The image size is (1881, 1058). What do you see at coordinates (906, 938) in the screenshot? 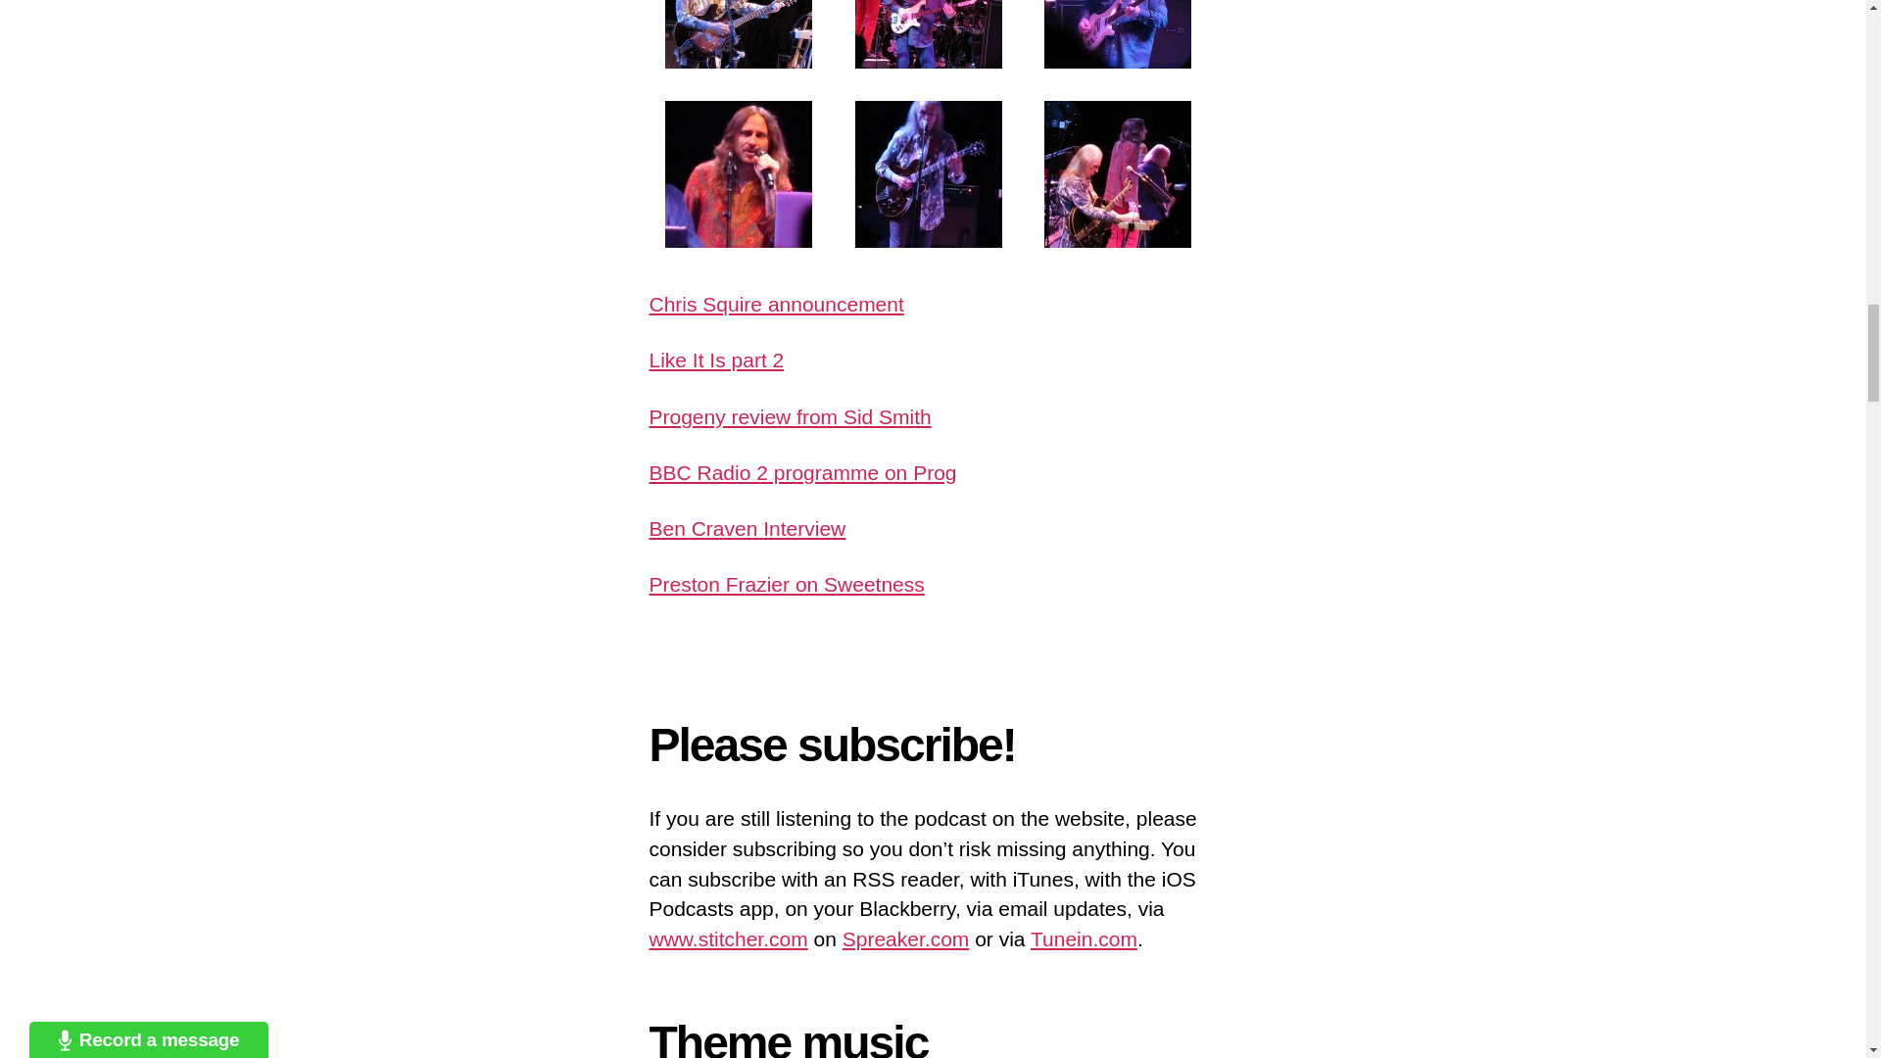
I see `Spreaker` at bounding box center [906, 938].